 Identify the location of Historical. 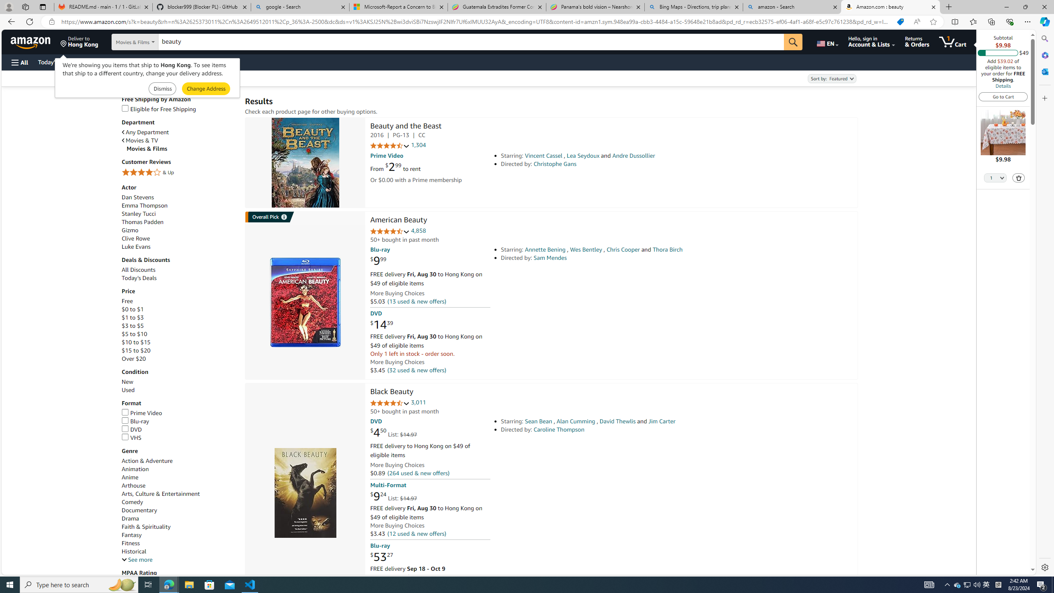
(133, 552).